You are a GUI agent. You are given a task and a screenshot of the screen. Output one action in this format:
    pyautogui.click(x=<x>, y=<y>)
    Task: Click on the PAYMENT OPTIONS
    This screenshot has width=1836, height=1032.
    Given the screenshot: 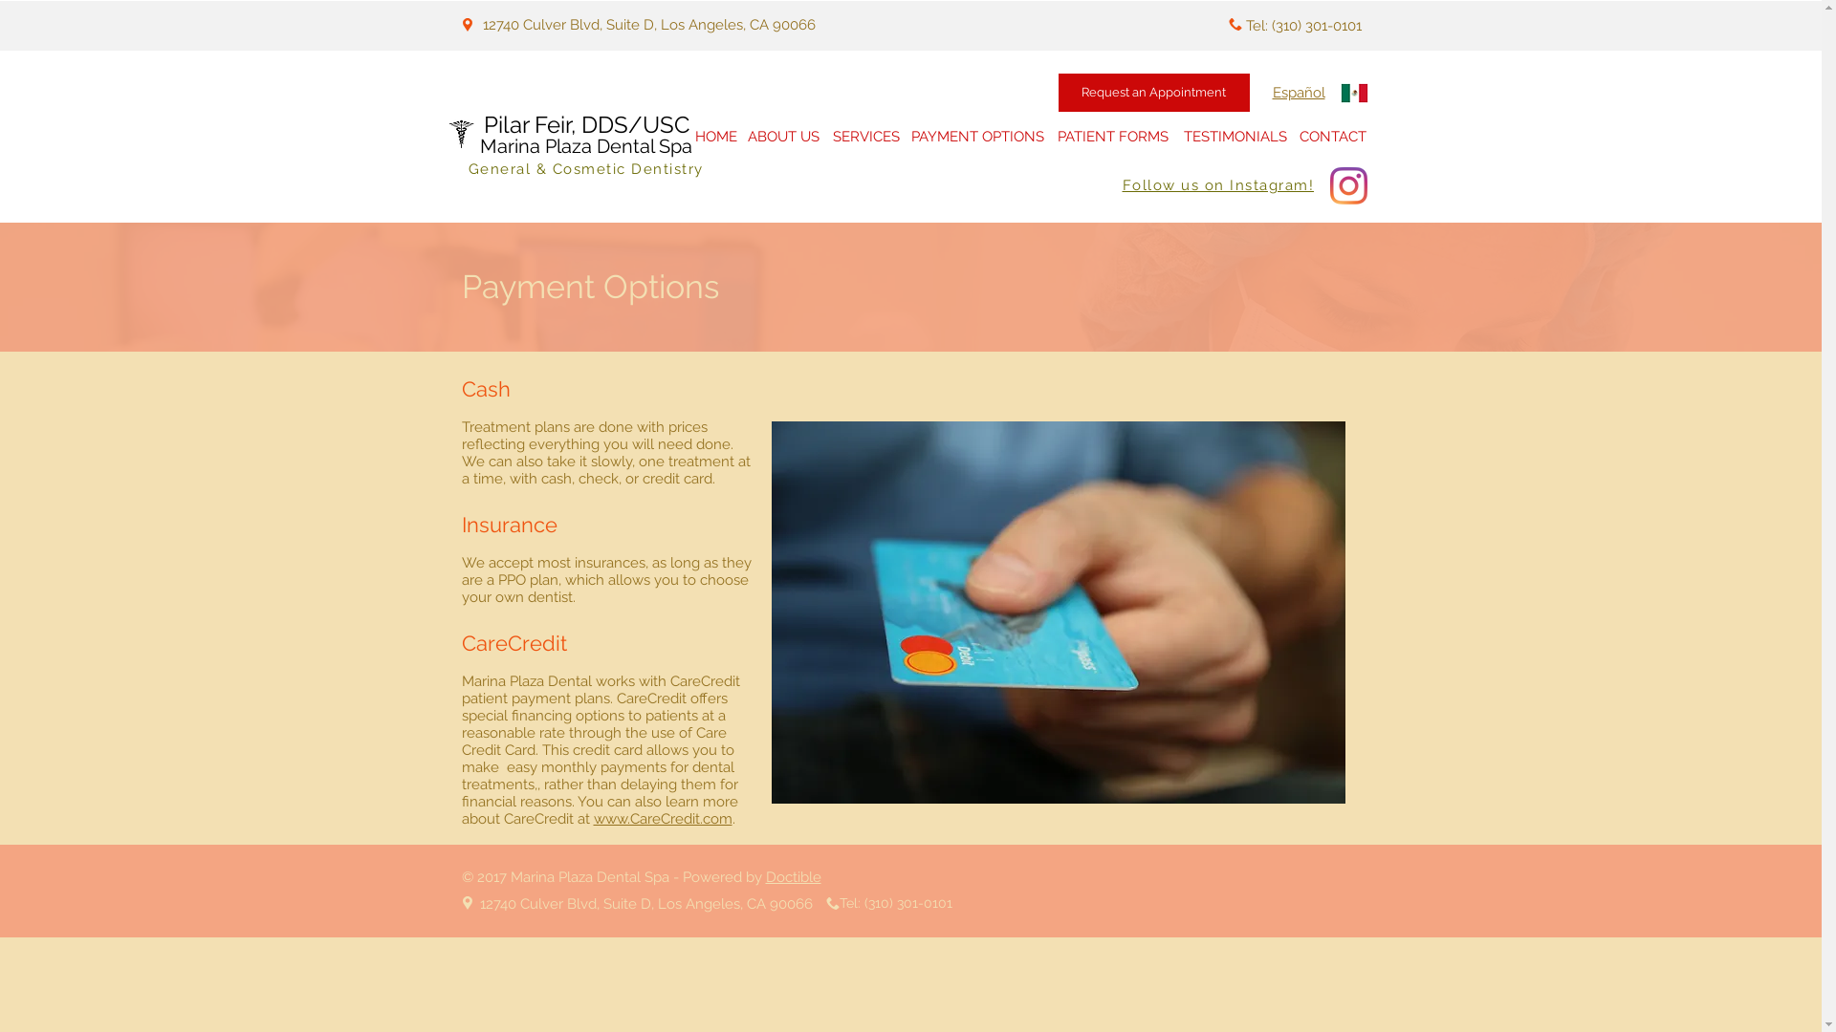 What is the action you would take?
    pyautogui.click(x=977, y=137)
    